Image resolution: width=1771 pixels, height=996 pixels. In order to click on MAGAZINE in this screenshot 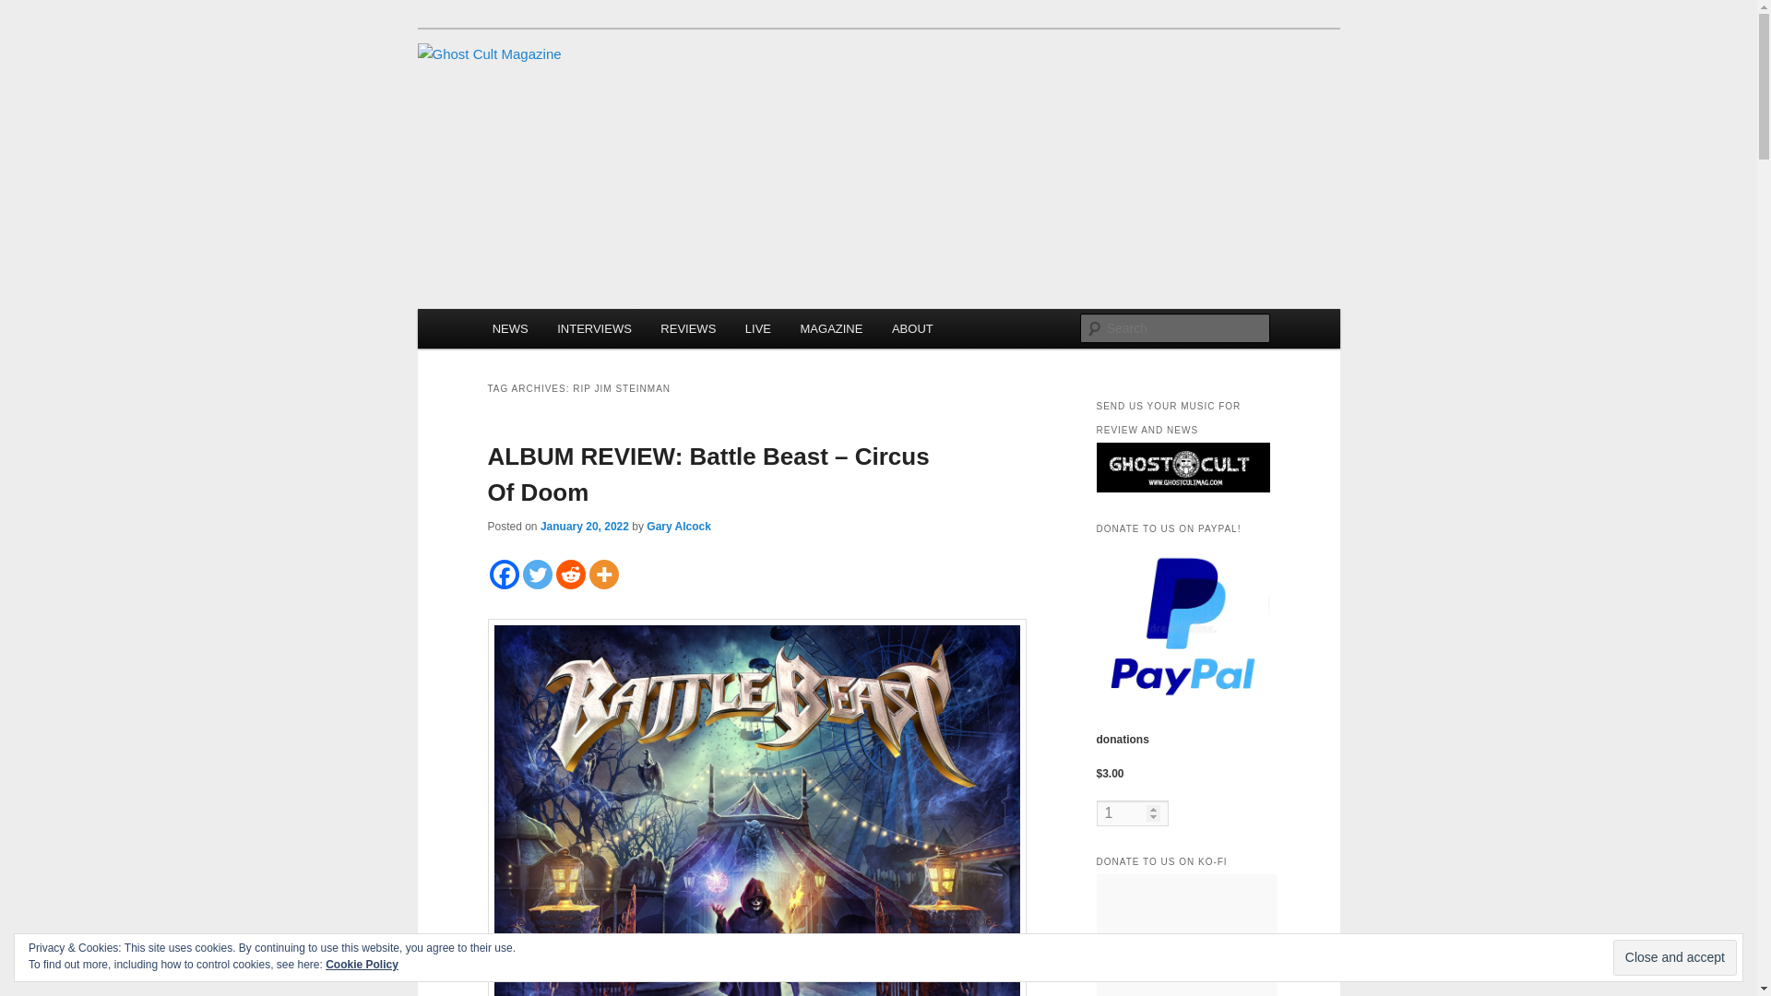, I will do `click(831, 328)`.